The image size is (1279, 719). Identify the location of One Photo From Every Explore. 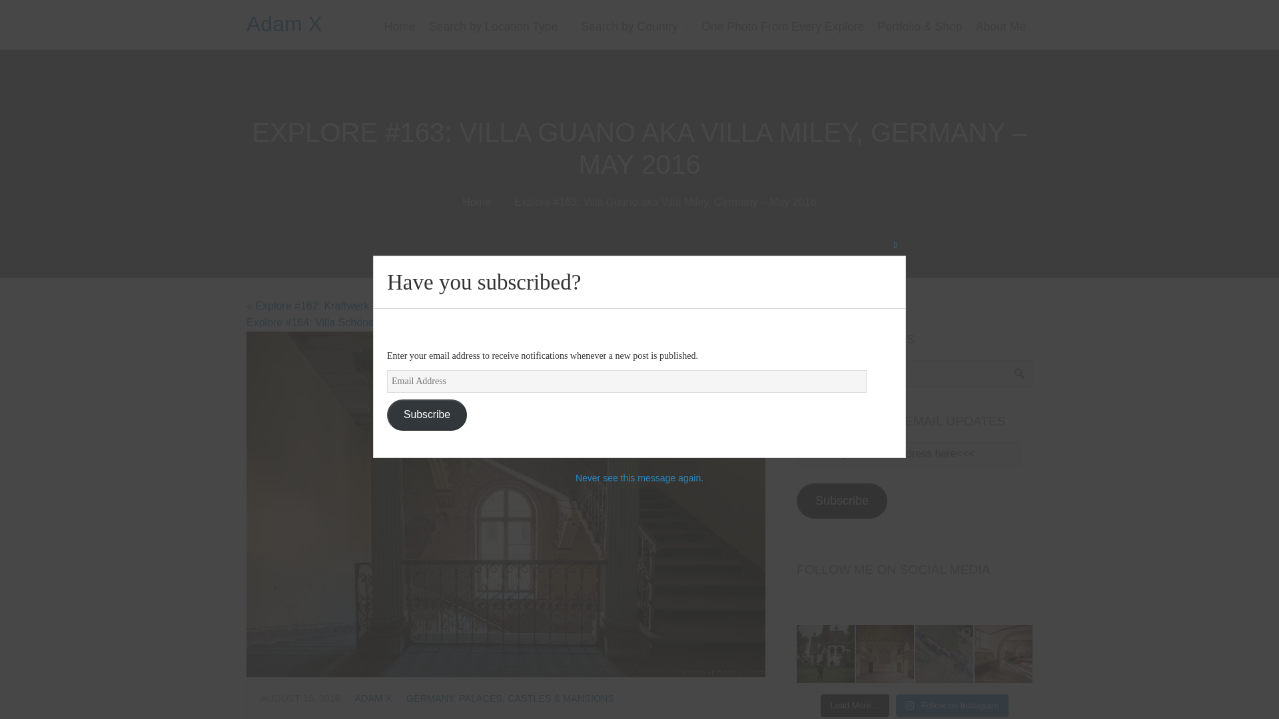
(782, 27).